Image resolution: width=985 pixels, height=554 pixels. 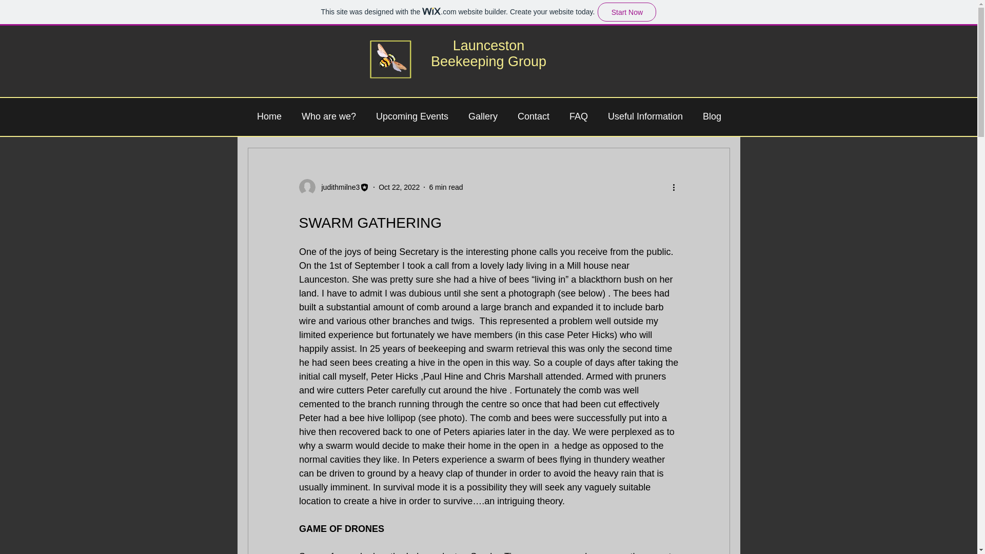 I want to click on Who are we?, so click(x=328, y=116).